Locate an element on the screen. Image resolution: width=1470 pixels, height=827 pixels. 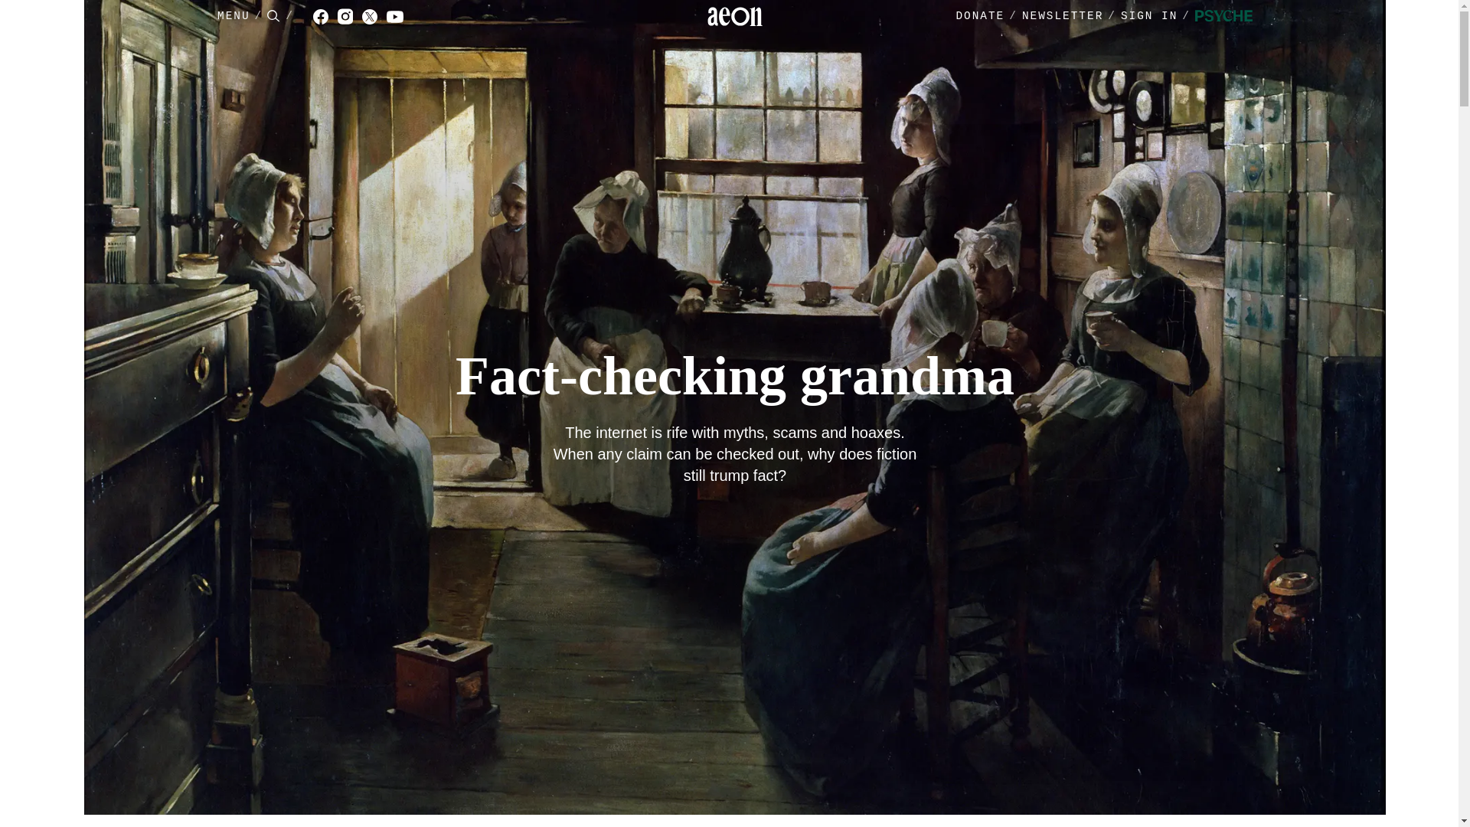
Sign in is located at coordinates (1158, 17).